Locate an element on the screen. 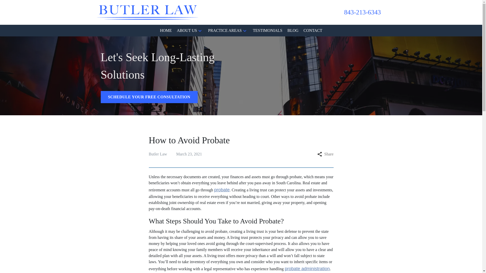 The image size is (486, 273). BLOG is located at coordinates (293, 30).